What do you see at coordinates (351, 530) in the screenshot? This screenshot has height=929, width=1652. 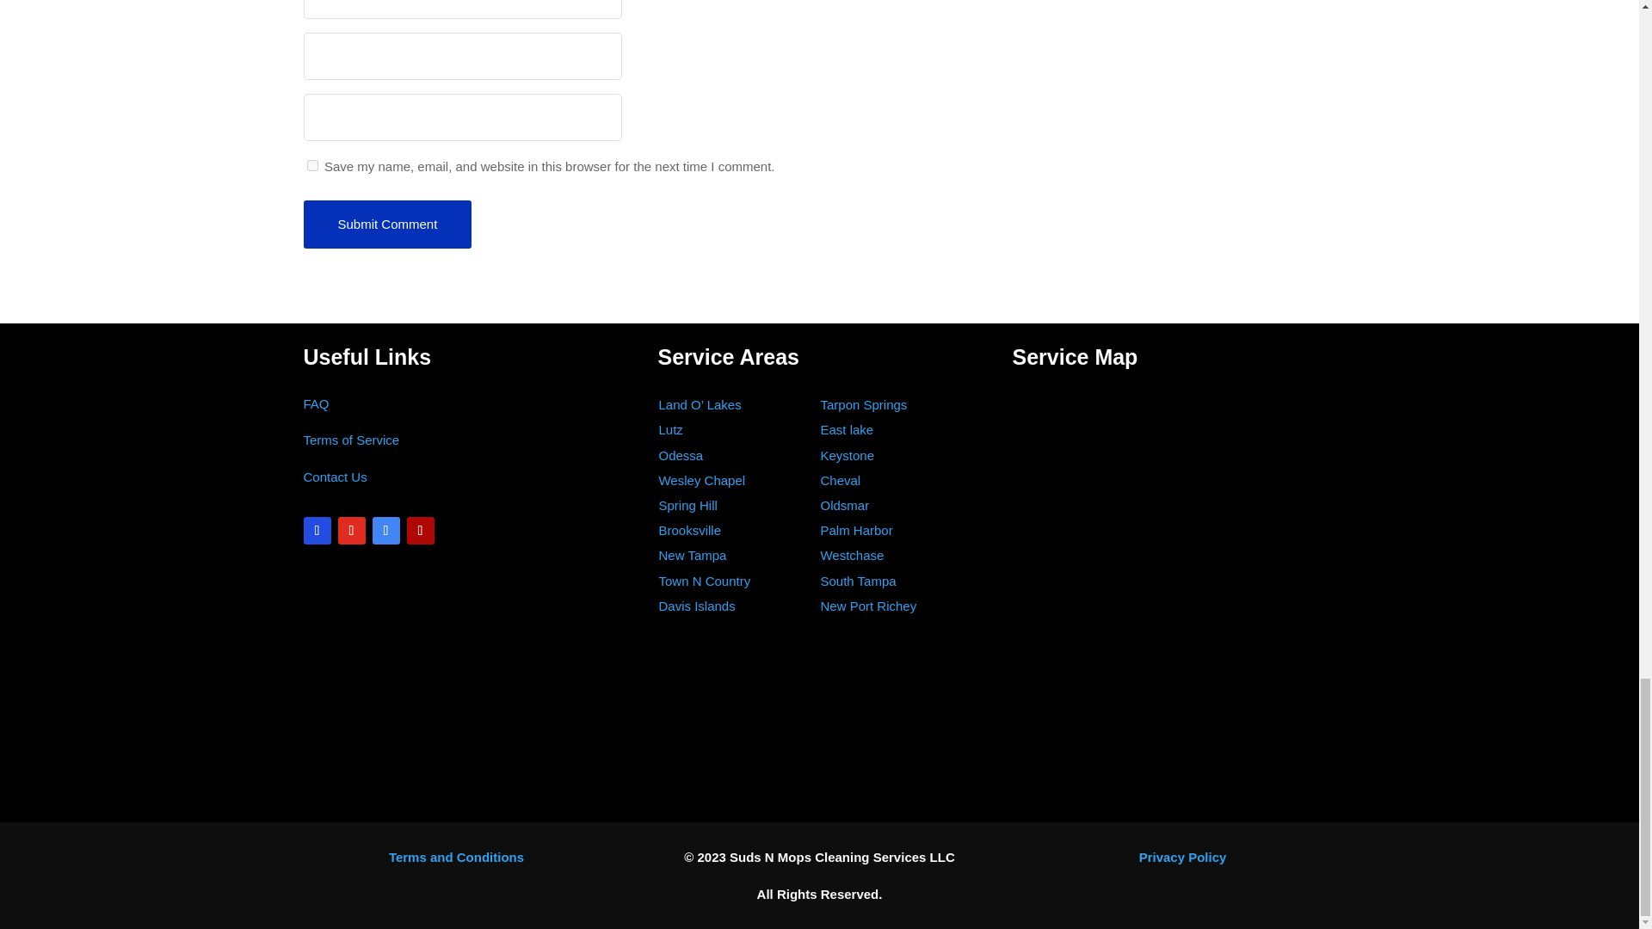 I see `Follow on Instagram` at bounding box center [351, 530].